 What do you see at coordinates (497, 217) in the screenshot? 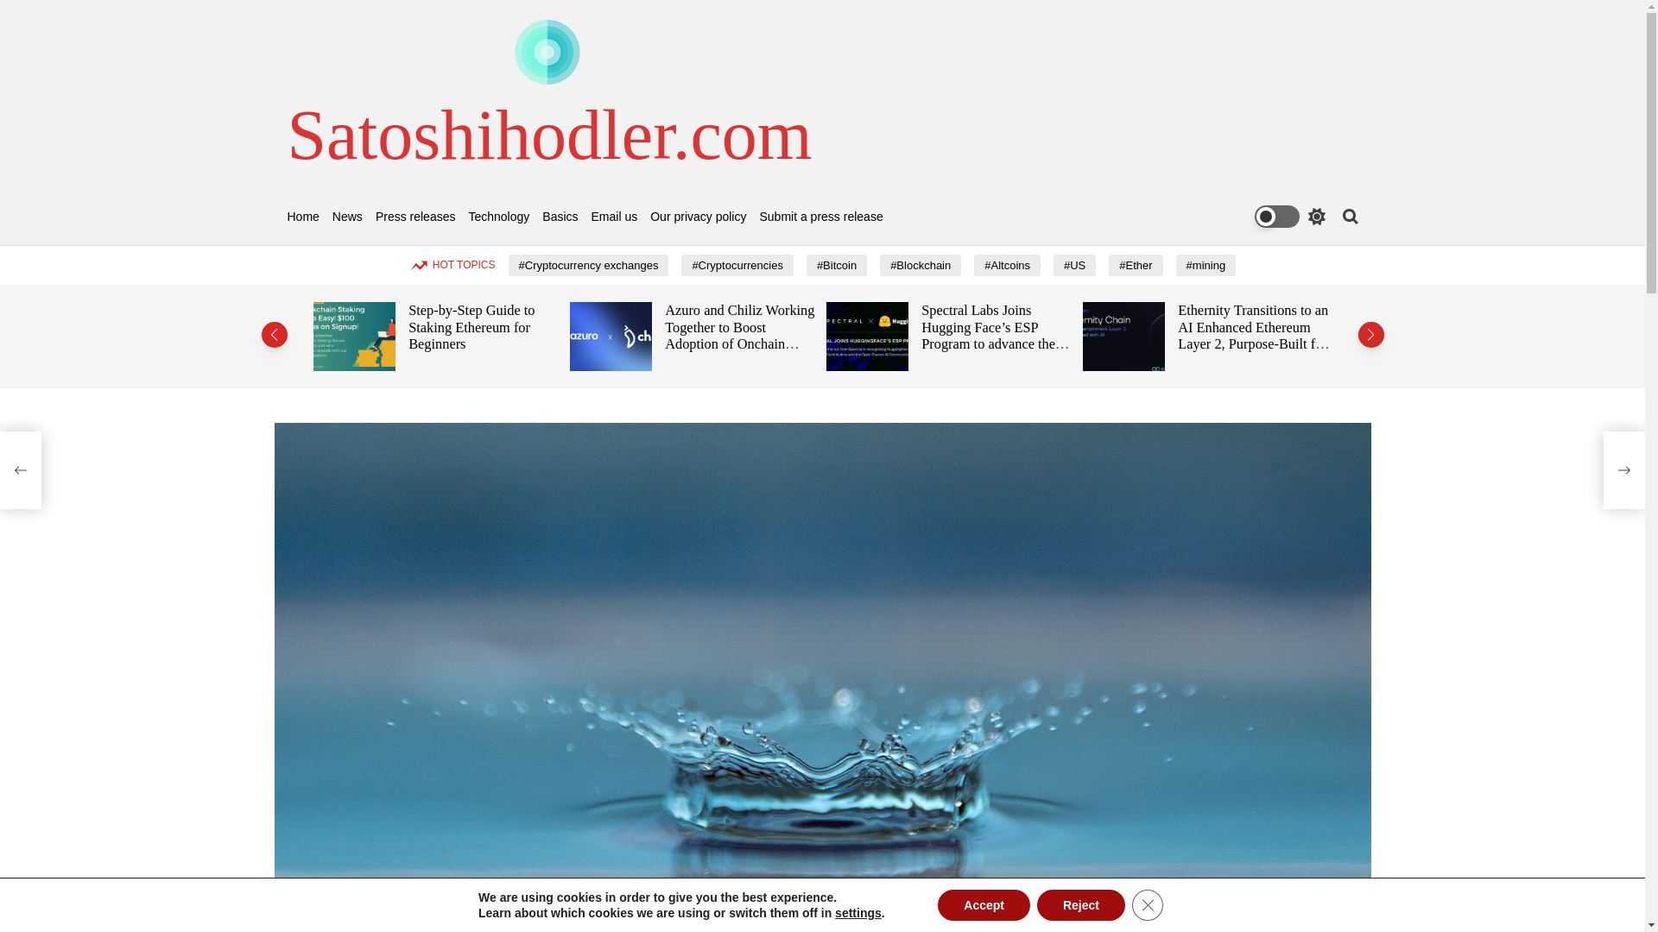
I see `Technology` at bounding box center [497, 217].